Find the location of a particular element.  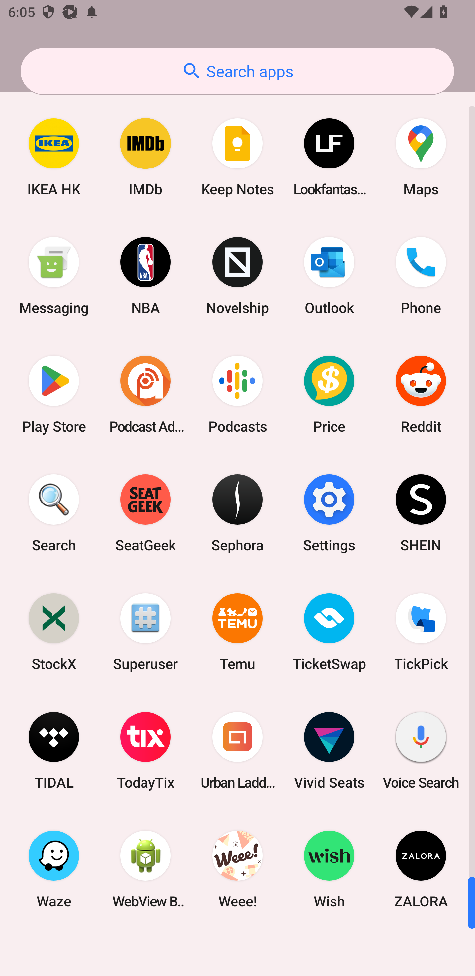

Voice Search is located at coordinates (421, 750).